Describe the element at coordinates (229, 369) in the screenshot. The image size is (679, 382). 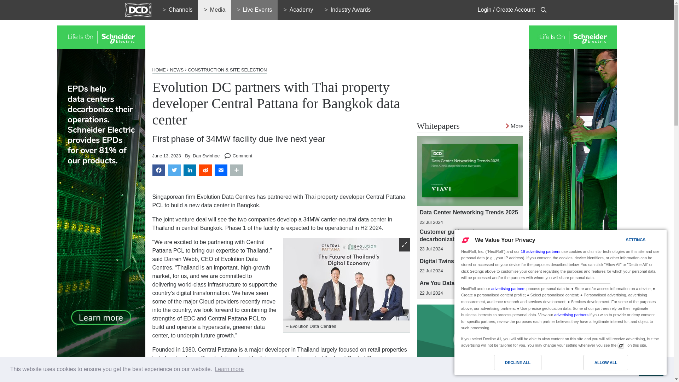
I see `Learn more` at that location.